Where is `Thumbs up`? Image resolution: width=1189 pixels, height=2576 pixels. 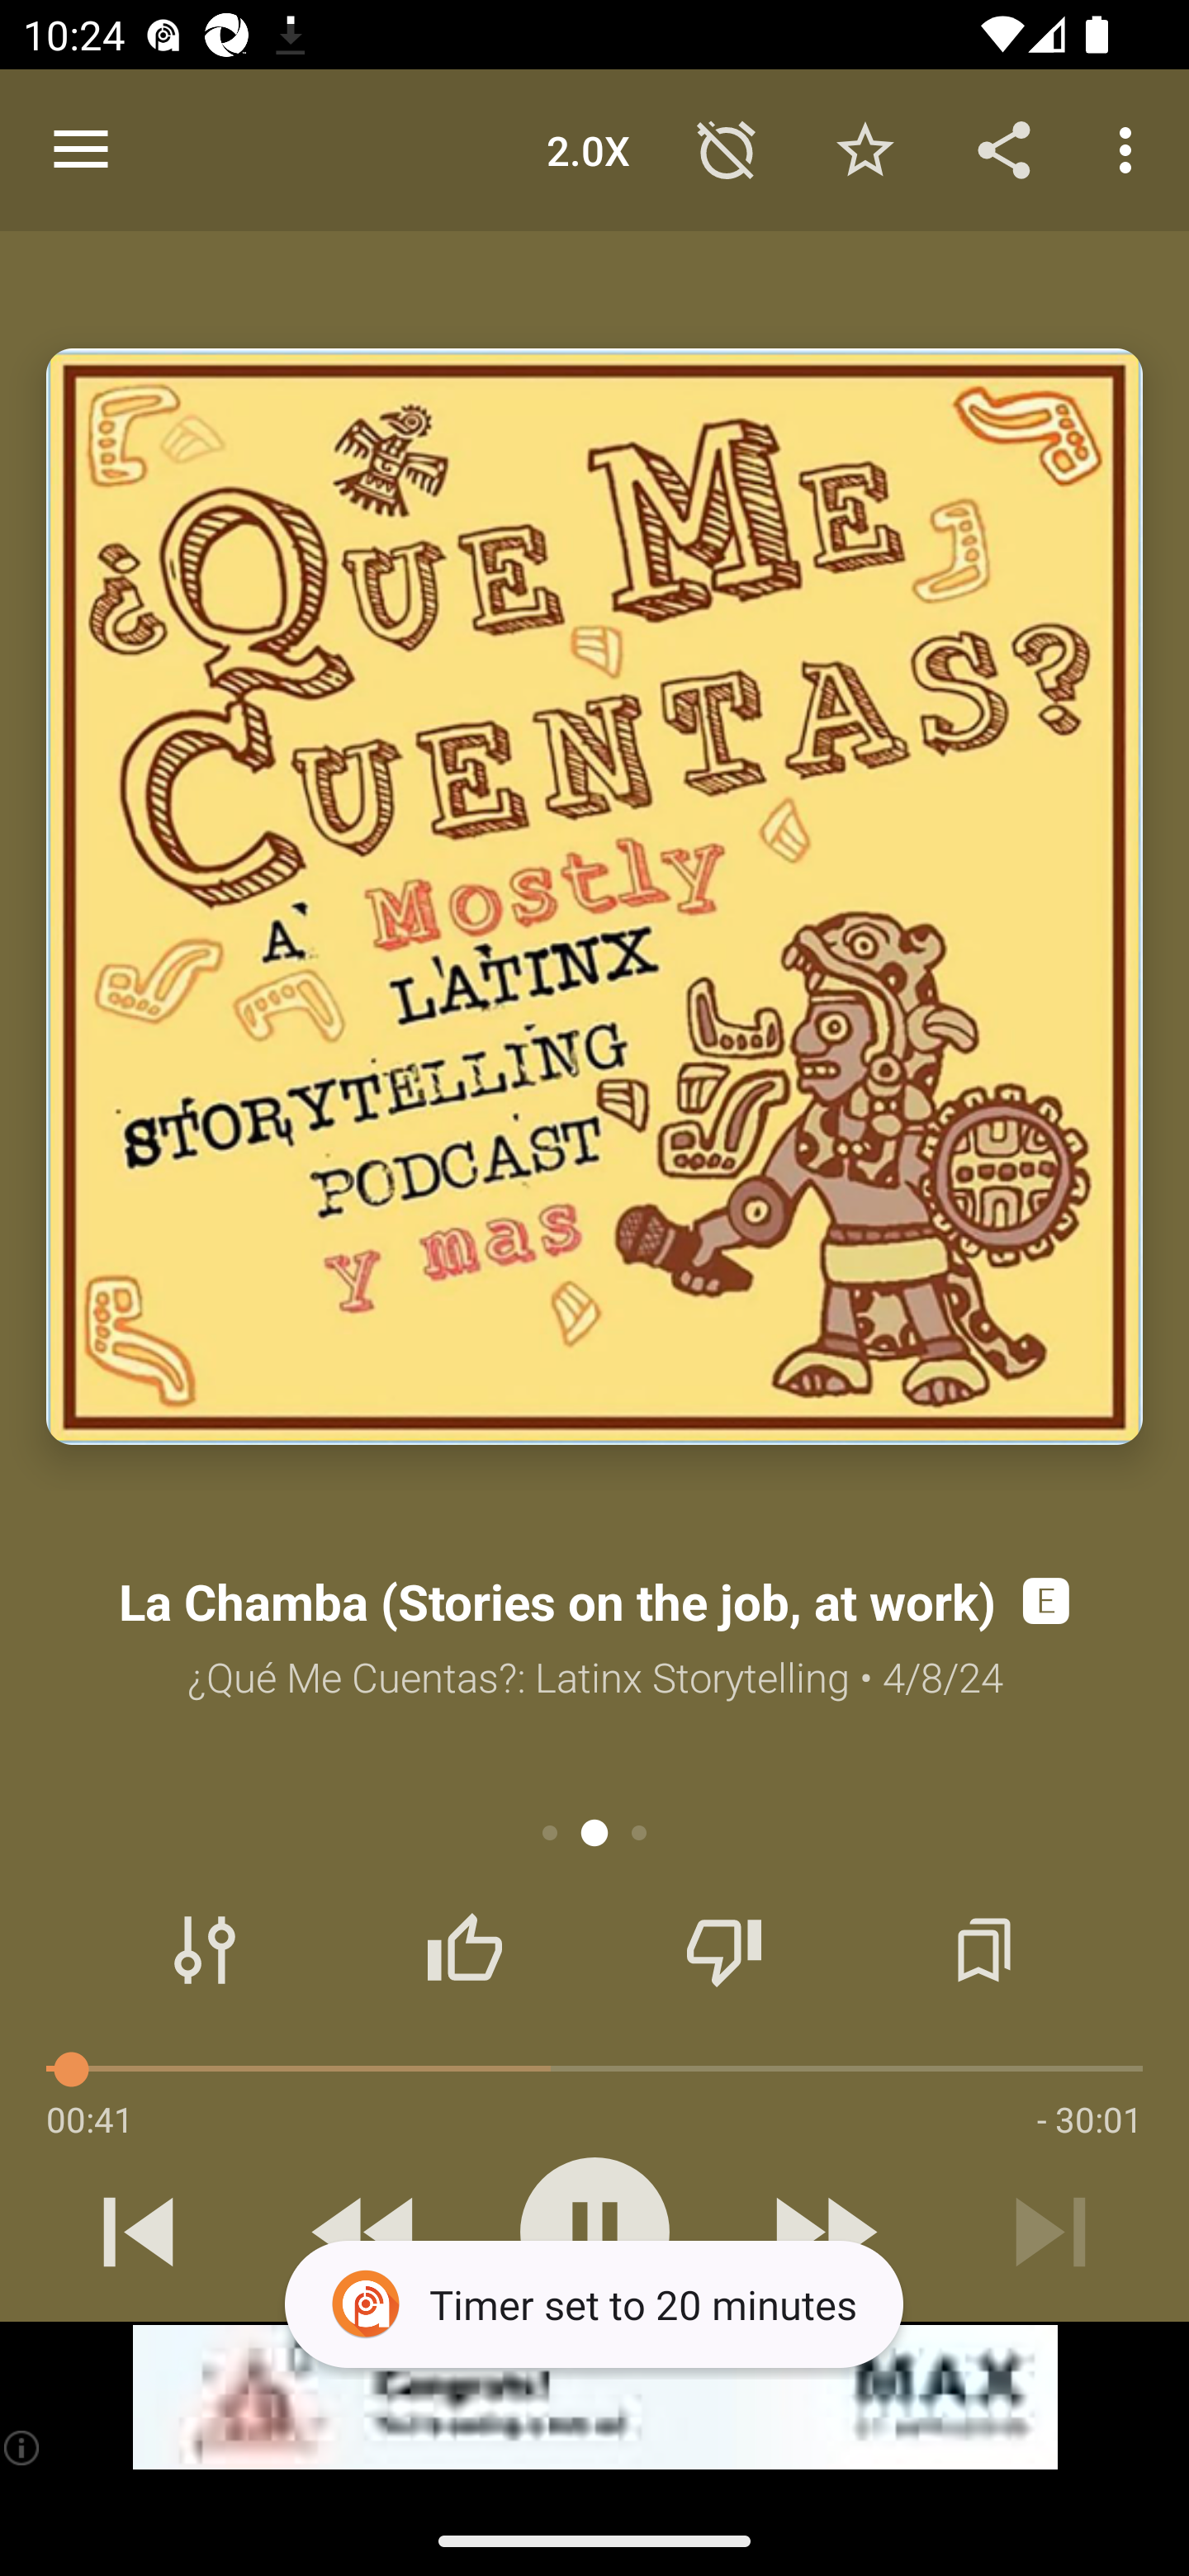 Thumbs up is located at coordinates (464, 1950).